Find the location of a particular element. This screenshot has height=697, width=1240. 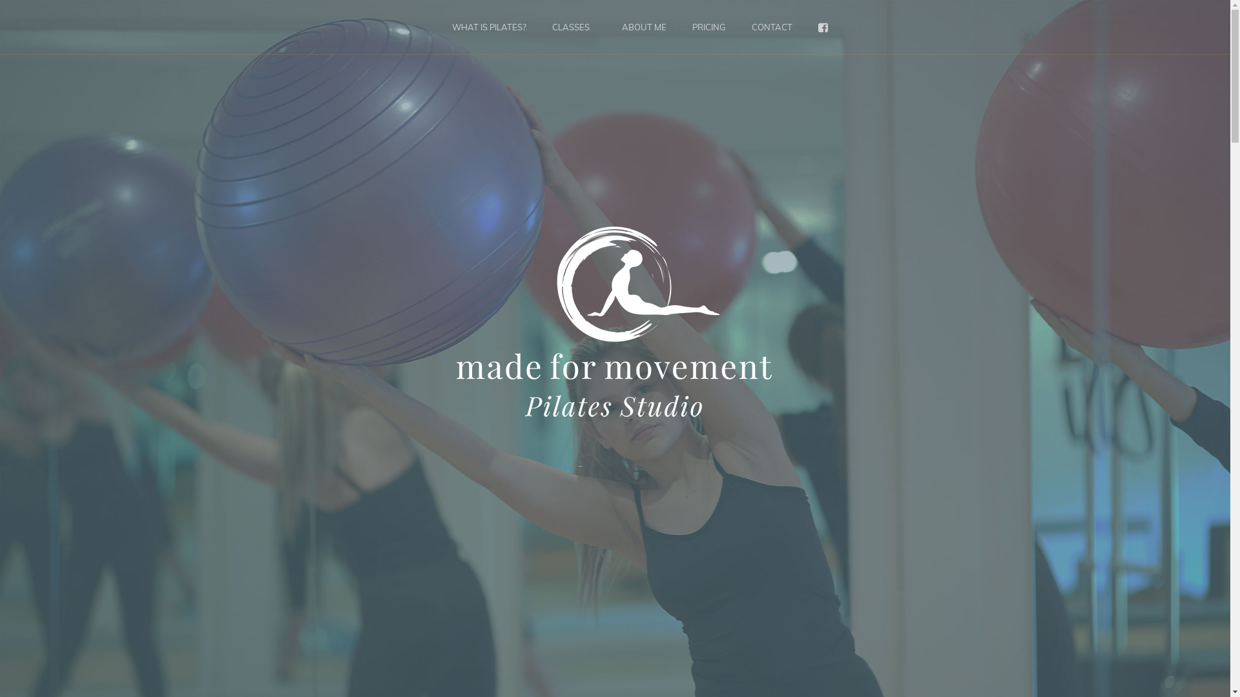

ABOUT ME is located at coordinates (645, 27).